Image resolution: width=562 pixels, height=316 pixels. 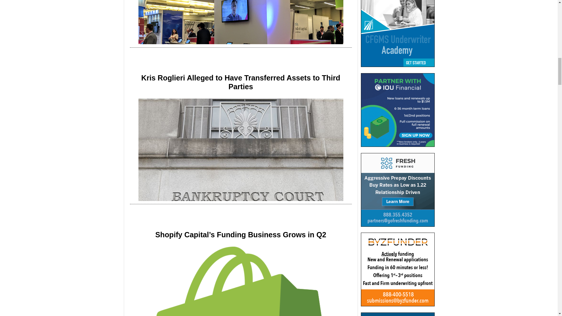 I want to click on Fresh Funding, so click(x=397, y=190).